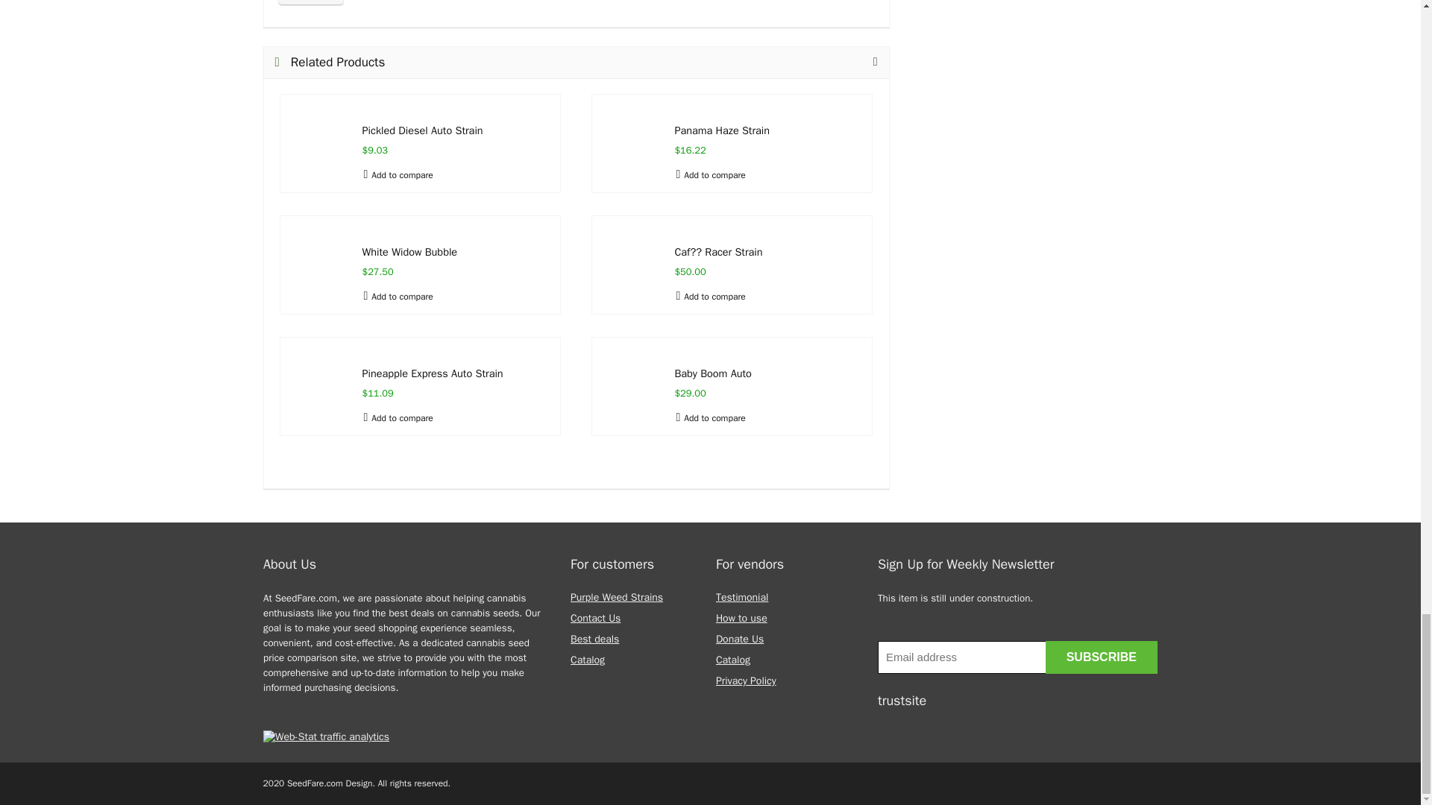 The image size is (1432, 805). Describe the element at coordinates (311, 2) in the screenshot. I see `Submit` at that location.